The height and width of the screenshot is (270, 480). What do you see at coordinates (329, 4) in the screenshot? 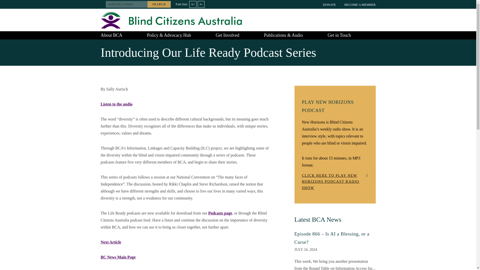
I see `DONATE` at bounding box center [329, 4].